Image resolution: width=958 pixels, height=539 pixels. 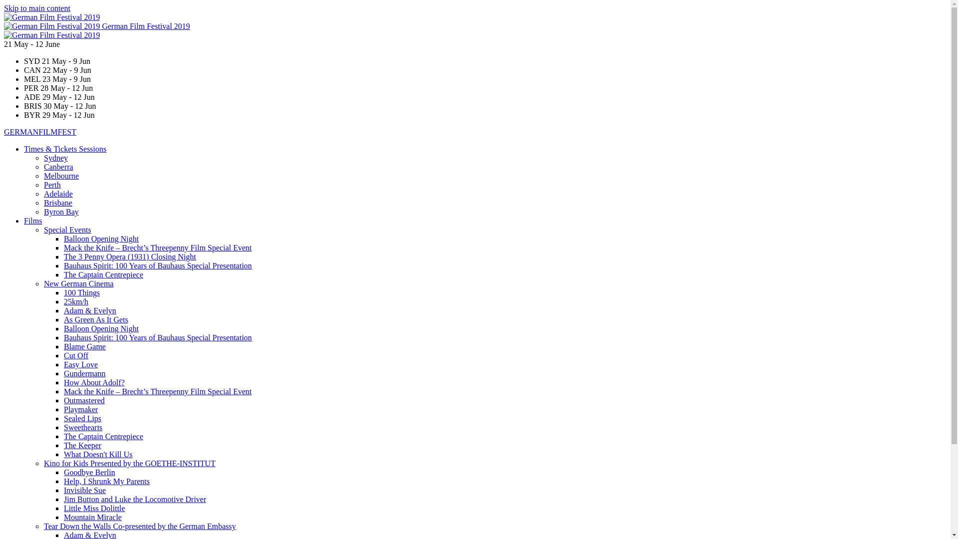 What do you see at coordinates (58, 194) in the screenshot?
I see `Adelaide` at bounding box center [58, 194].